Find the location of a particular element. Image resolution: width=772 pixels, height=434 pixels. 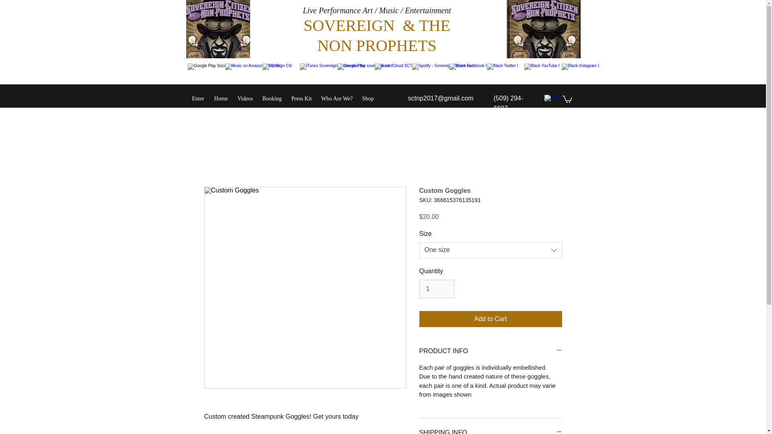

Who Are We? is located at coordinates (337, 99).